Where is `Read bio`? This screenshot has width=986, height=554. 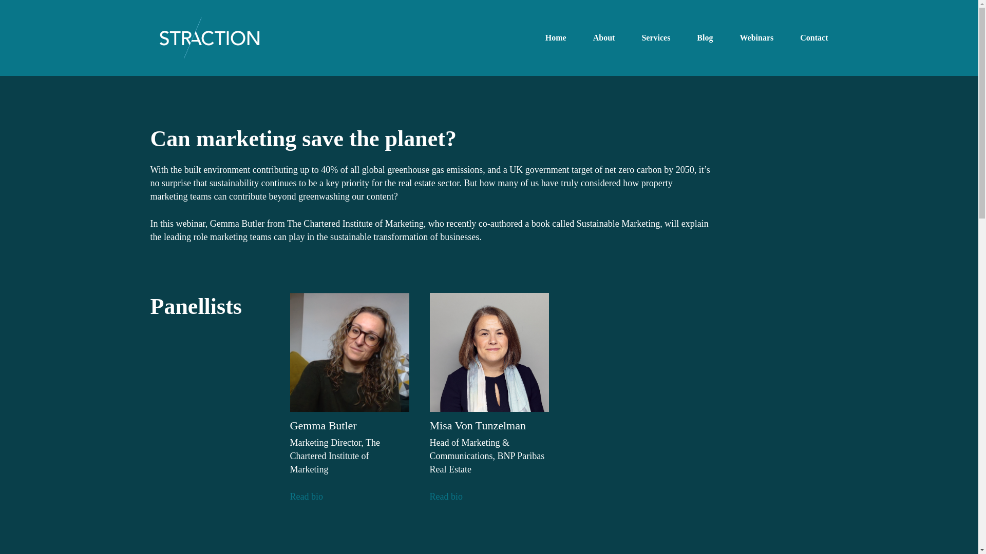
Read bio is located at coordinates (446, 497).